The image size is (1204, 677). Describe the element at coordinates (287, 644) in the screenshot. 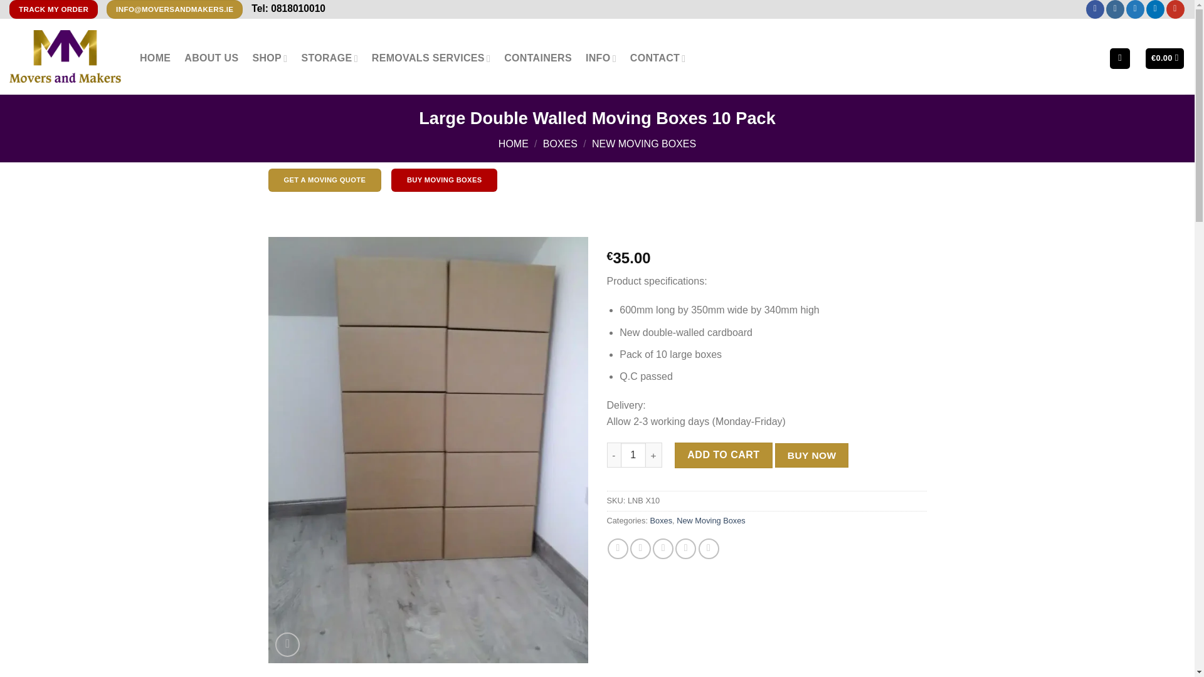

I see `Zoom` at that location.